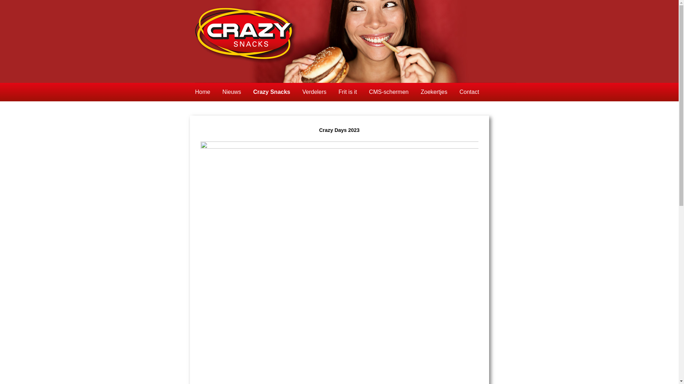 Image resolution: width=684 pixels, height=384 pixels. I want to click on Crazy Snacks, so click(272, 92).